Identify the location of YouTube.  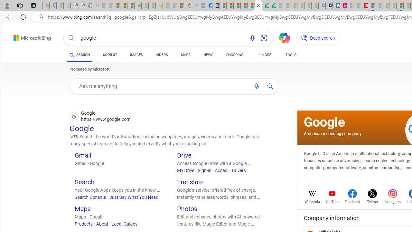
(332, 201).